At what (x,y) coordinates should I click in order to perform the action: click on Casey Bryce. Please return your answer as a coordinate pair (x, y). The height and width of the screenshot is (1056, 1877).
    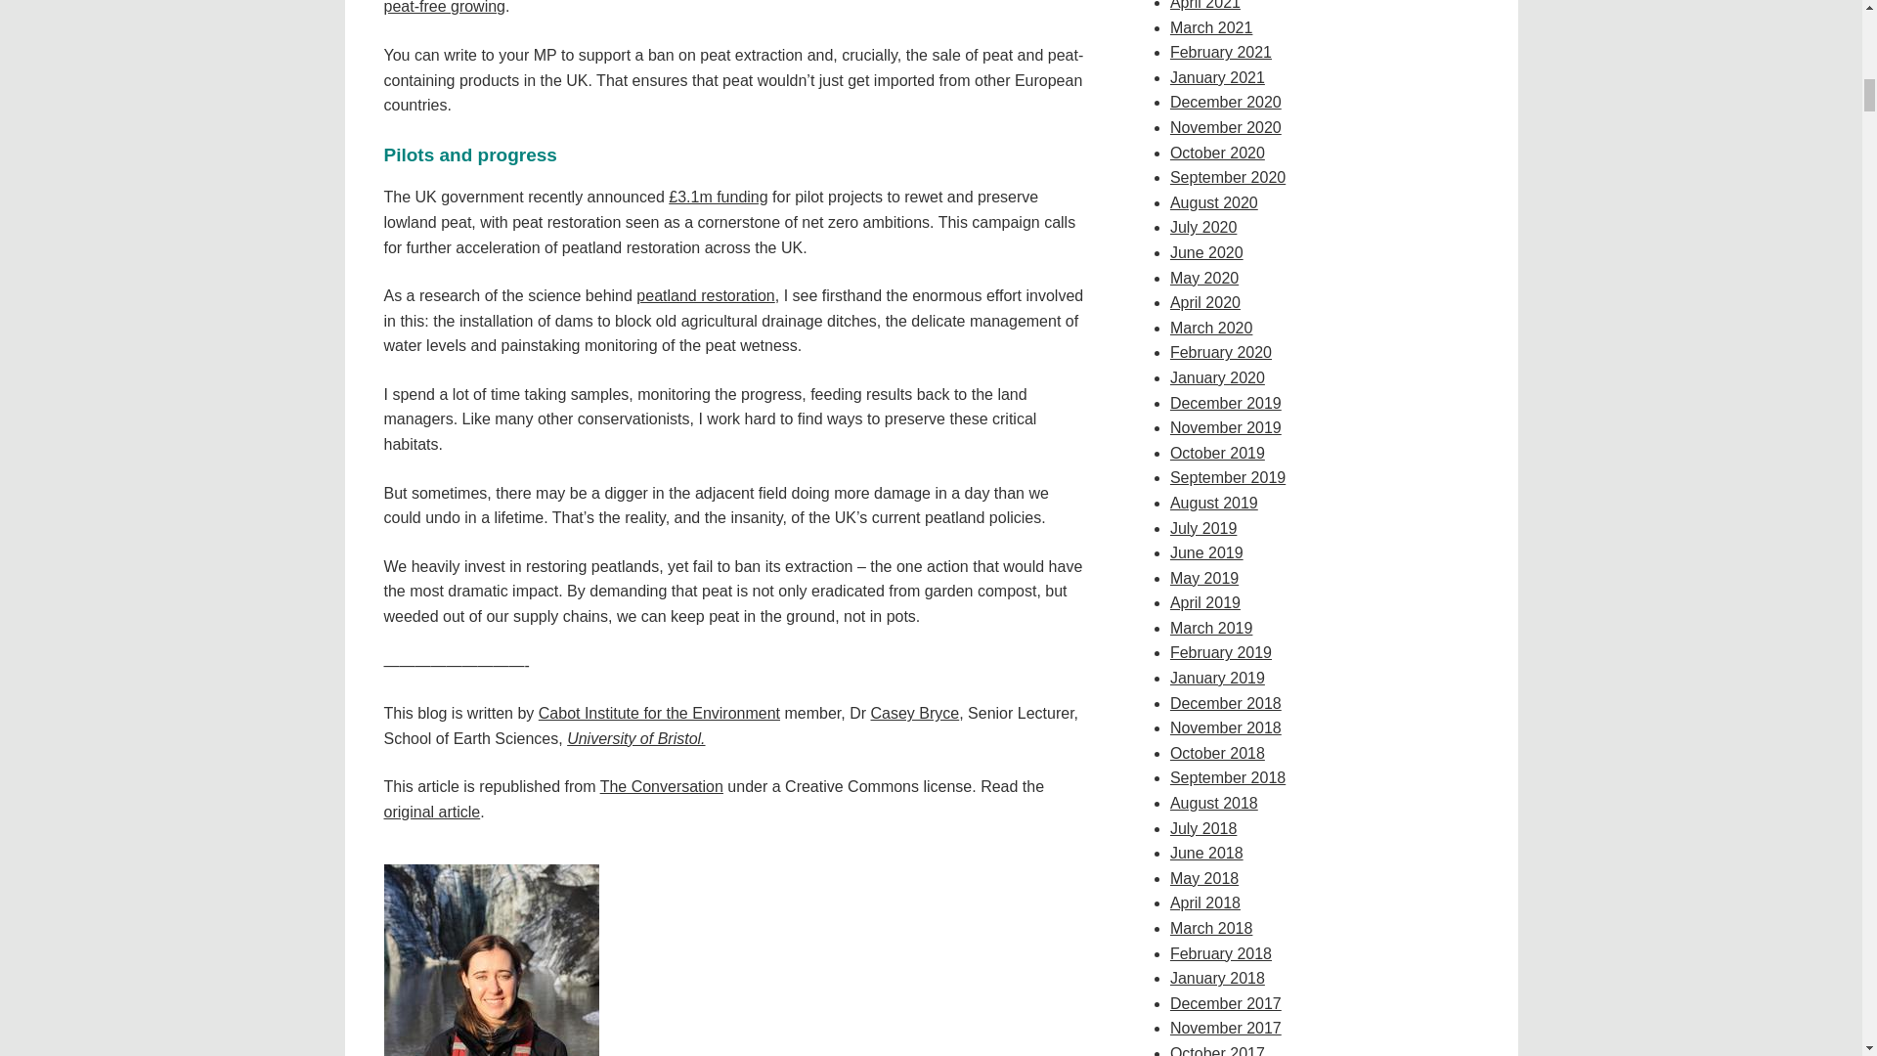
    Looking at the image, I should click on (915, 713).